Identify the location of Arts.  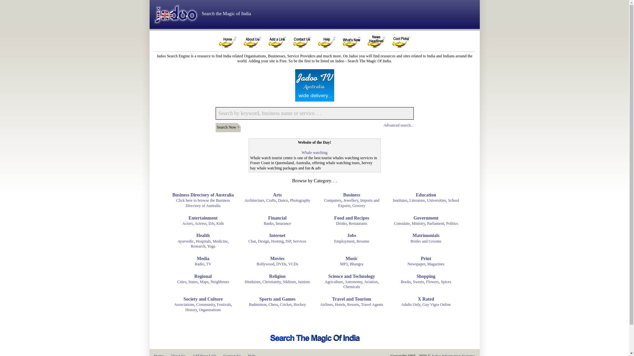
(277, 195).